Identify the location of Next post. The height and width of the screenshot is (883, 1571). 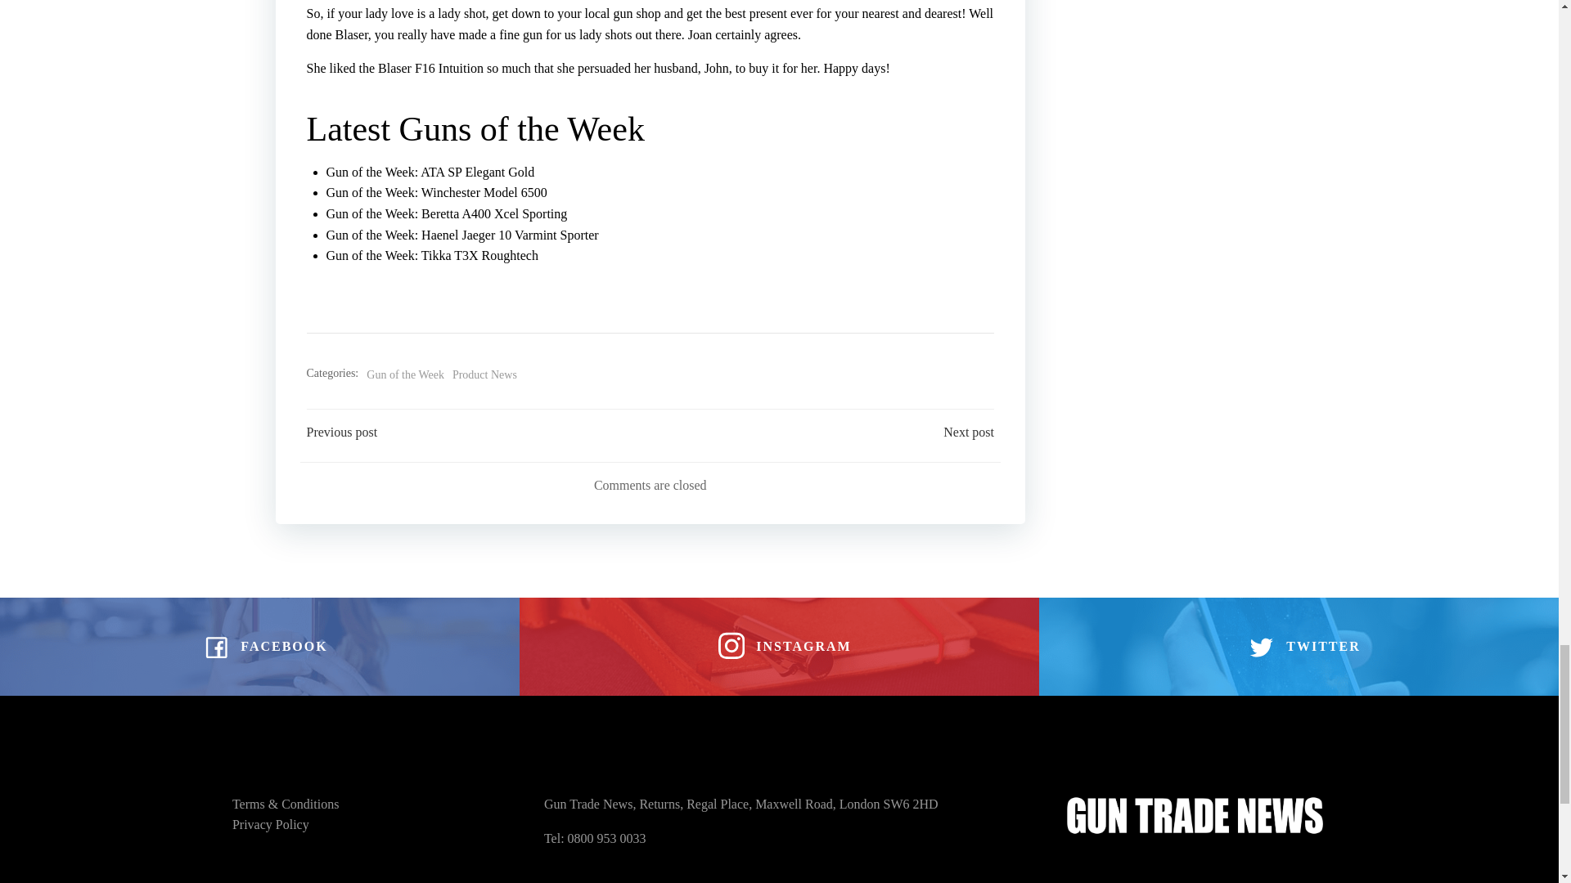
(969, 433).